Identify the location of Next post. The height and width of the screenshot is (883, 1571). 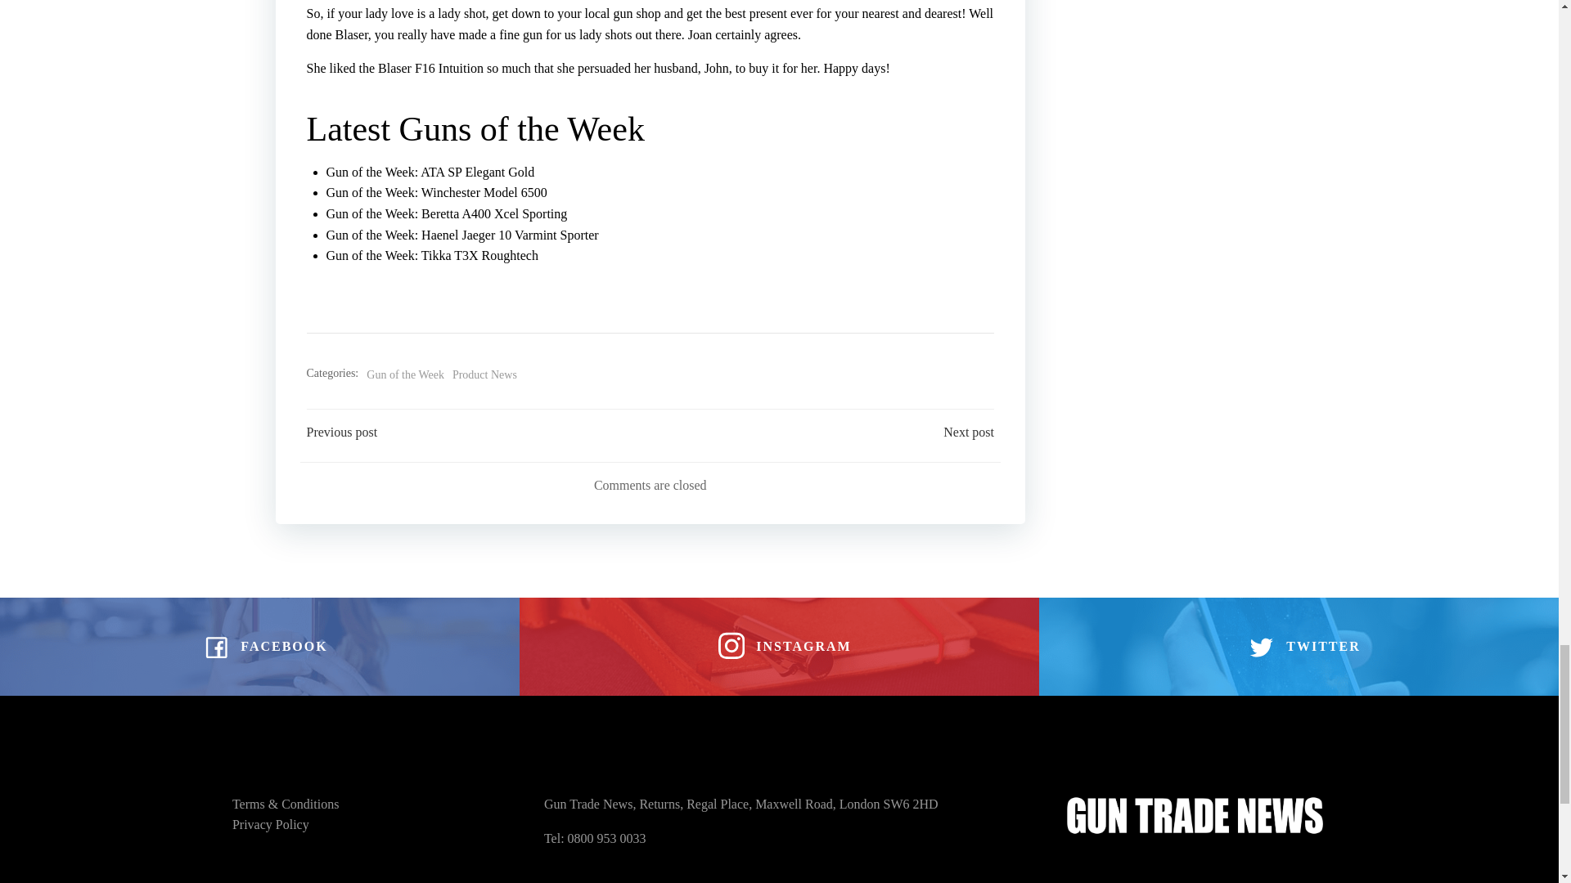
(969, 433).